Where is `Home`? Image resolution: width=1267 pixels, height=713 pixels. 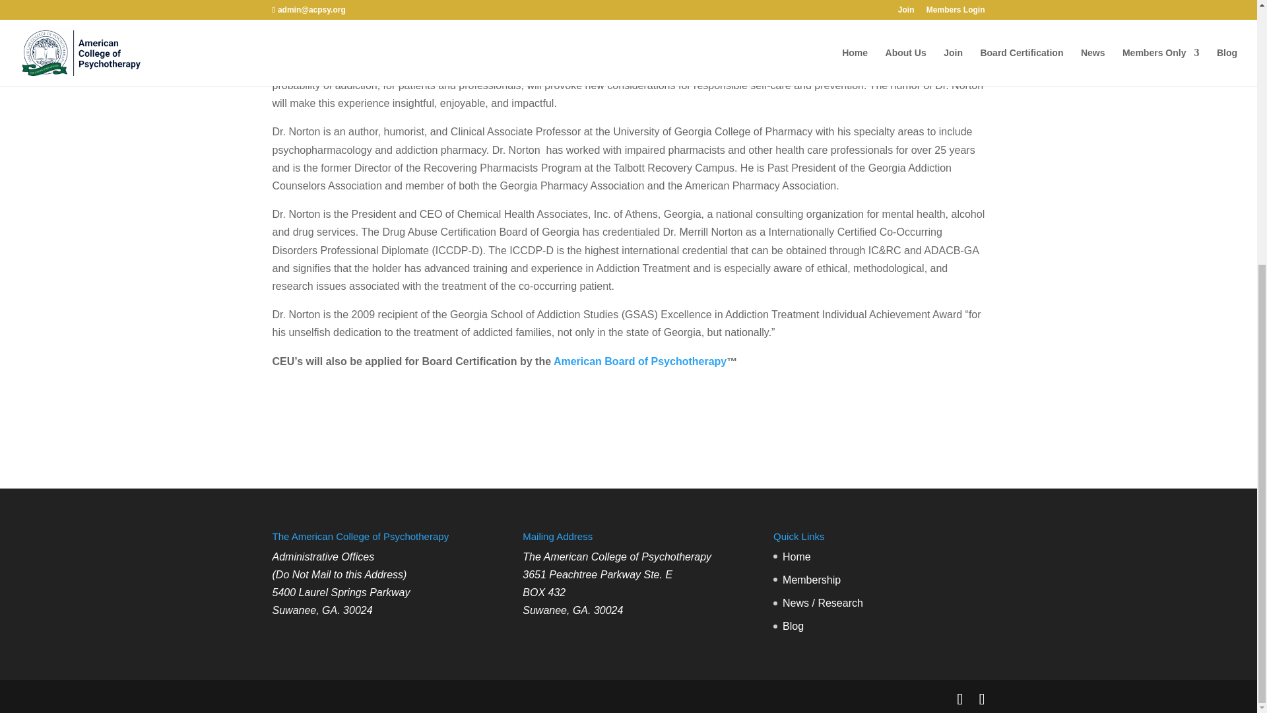
Home is located at coordinates (796, 557).